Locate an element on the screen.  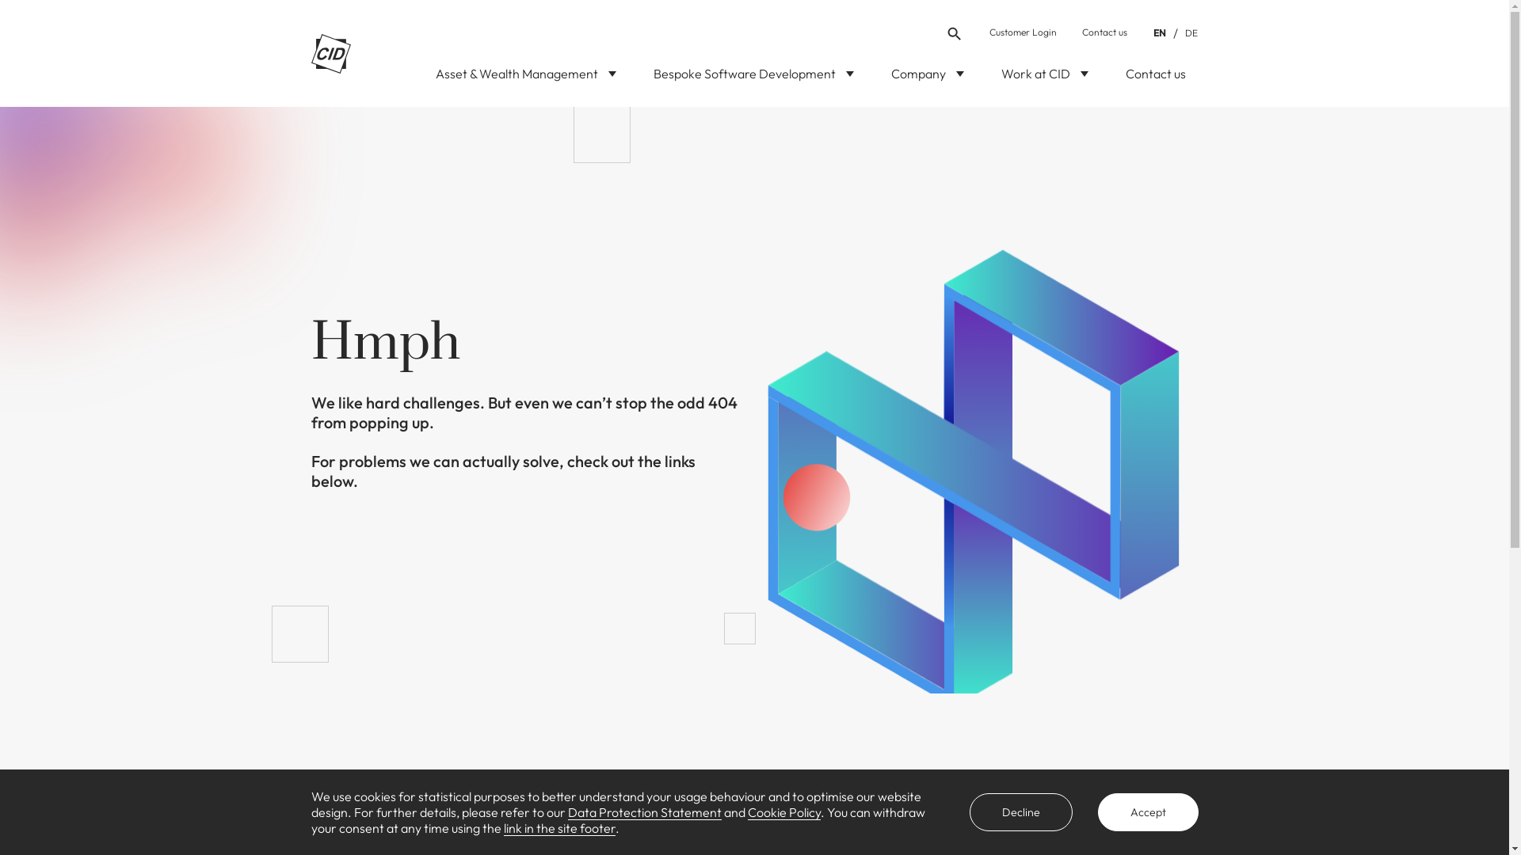
DE is located at coordinates (1191, 33).